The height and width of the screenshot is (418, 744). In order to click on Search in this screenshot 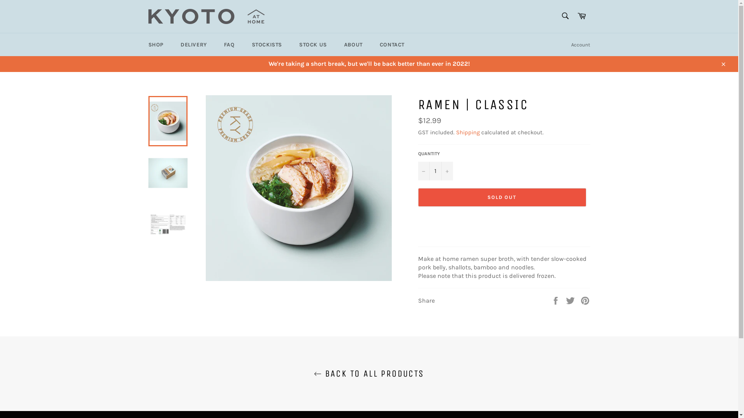, I will do `click(565, 16)`.